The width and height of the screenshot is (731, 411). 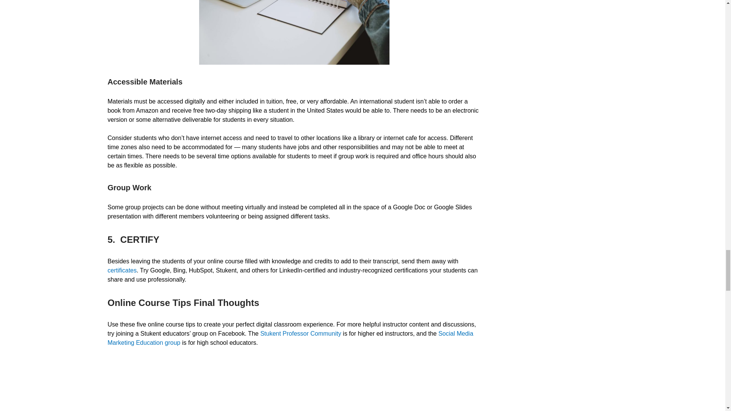 What do you see at coordinates (290, 338) in the screenshot?
I see `Social Media Marketing Education group` at bounding box center [290, 338].